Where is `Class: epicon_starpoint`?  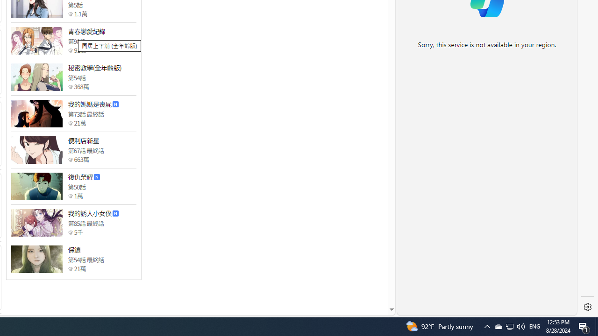 Class: epicon_starpoint is located at coordinates (70, 269).